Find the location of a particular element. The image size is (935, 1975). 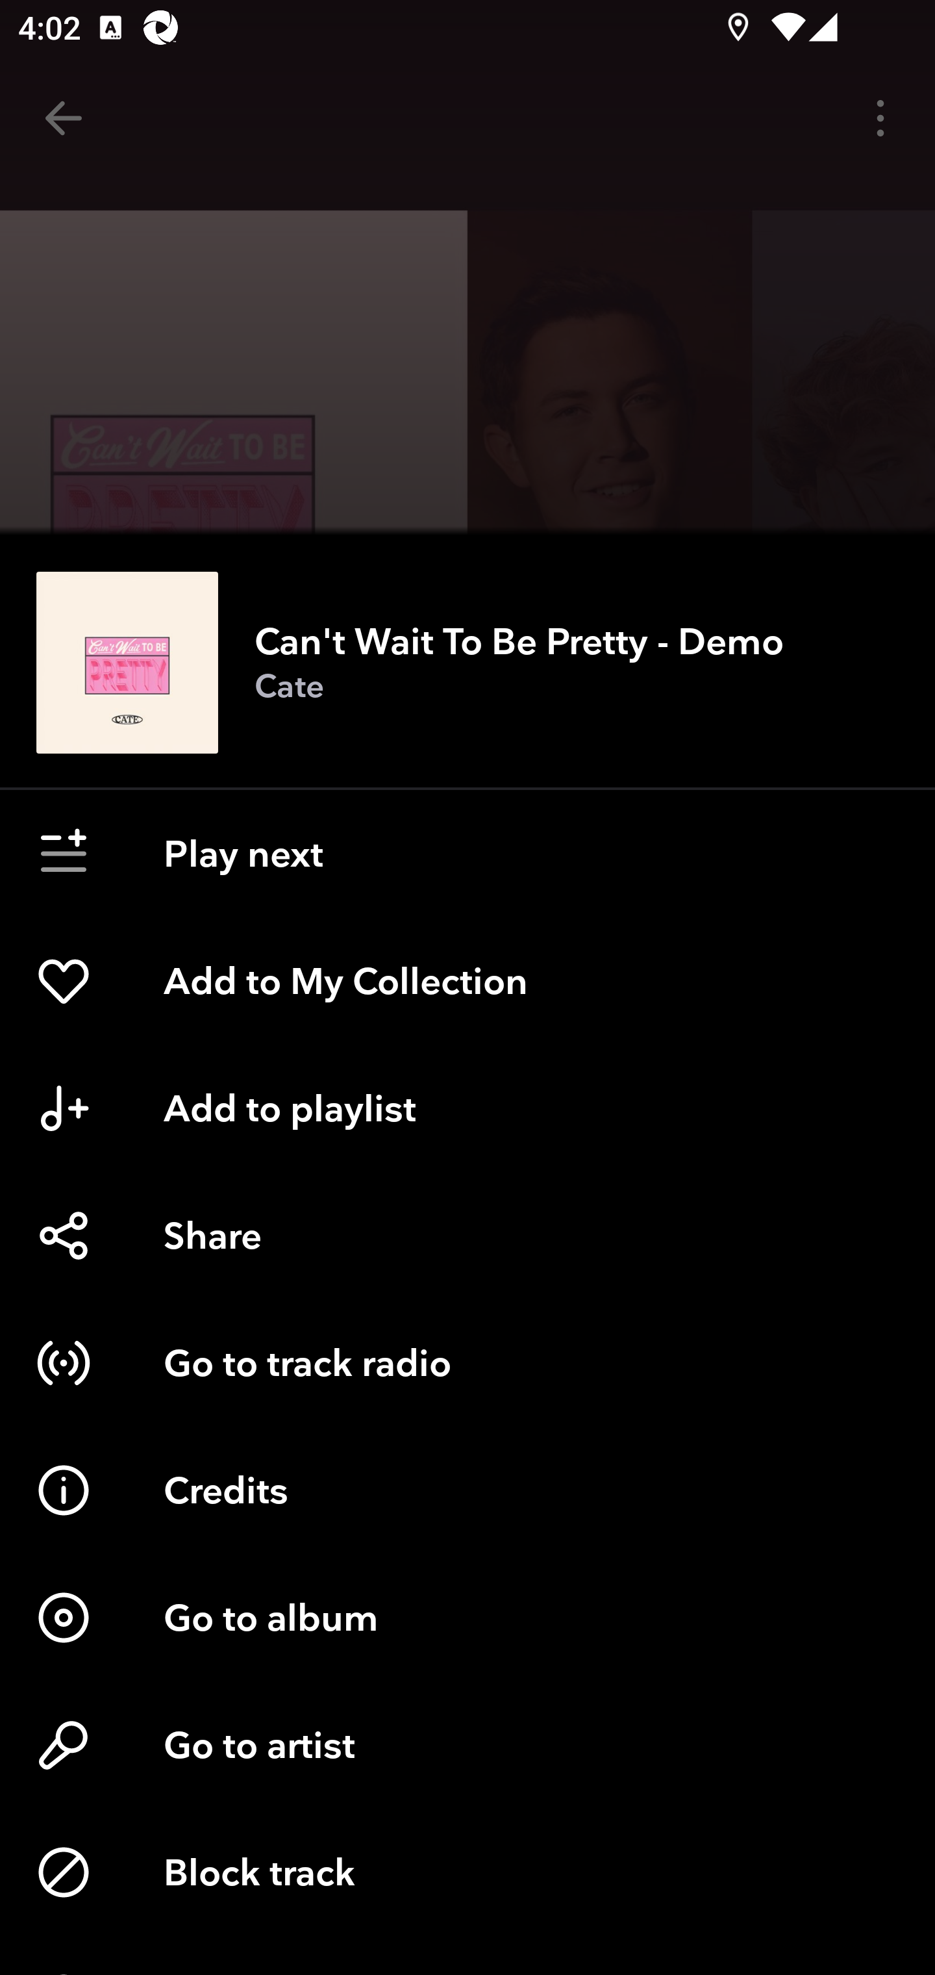

Add to playlist is located at coordinates (467, 1108).